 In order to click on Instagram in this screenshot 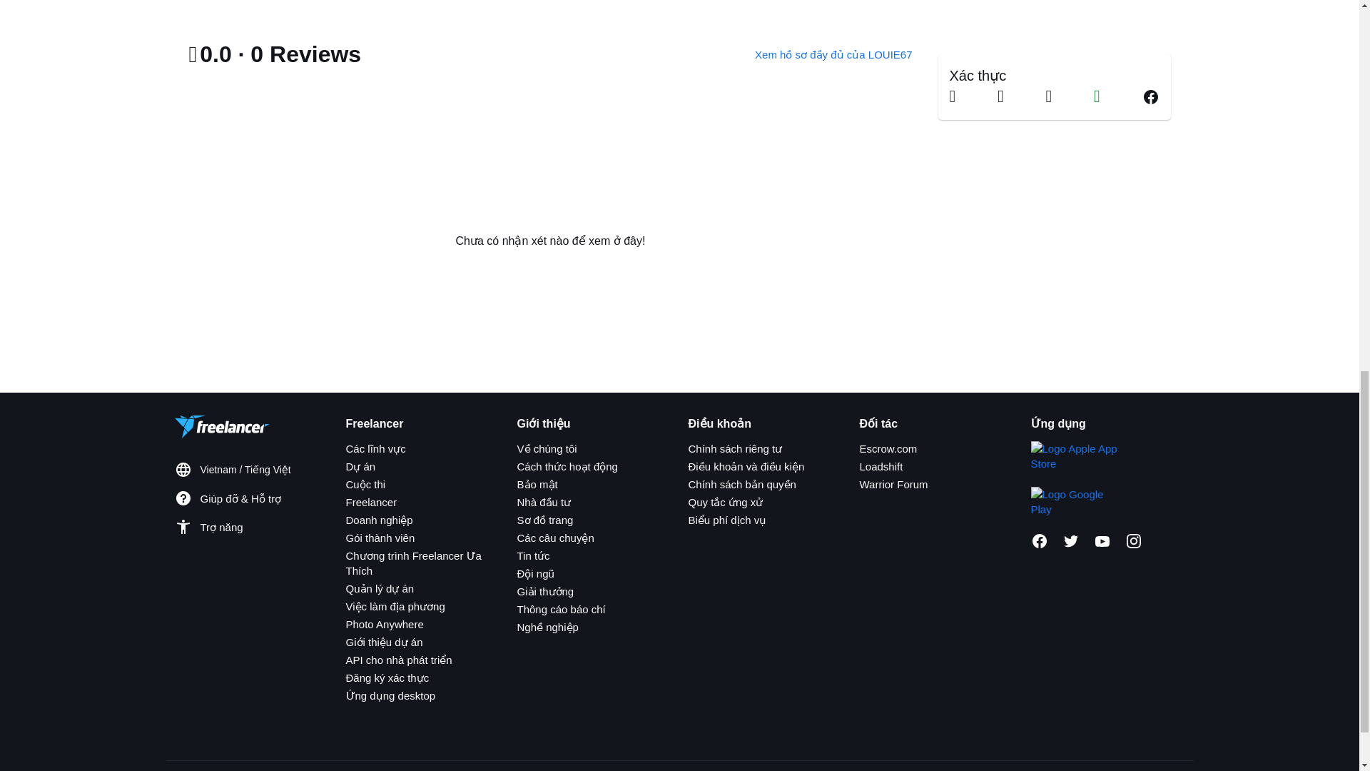, I will do `click(1133, 541)`.